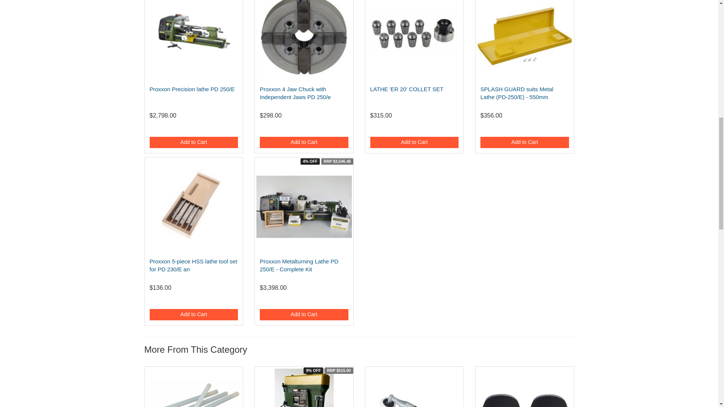 Image resolution: width=724 pixels, height=407 pixels. What do you see at coordinates (193, 142) in the screenshot?
I see `Add to Cart` at bounding box center [193, 142].